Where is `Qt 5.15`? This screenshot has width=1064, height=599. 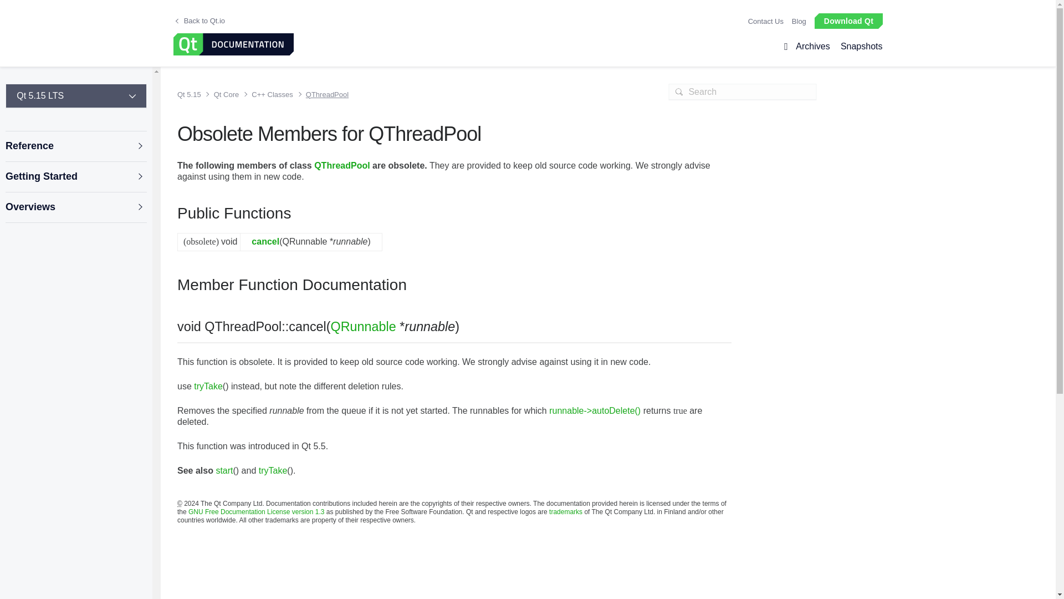
Qt 5.15 is located at coordinates (191, 94).